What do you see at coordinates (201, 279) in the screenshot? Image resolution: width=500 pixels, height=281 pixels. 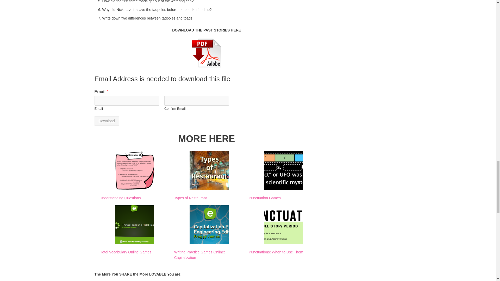 I see `More` at bounding box center [201, 279].